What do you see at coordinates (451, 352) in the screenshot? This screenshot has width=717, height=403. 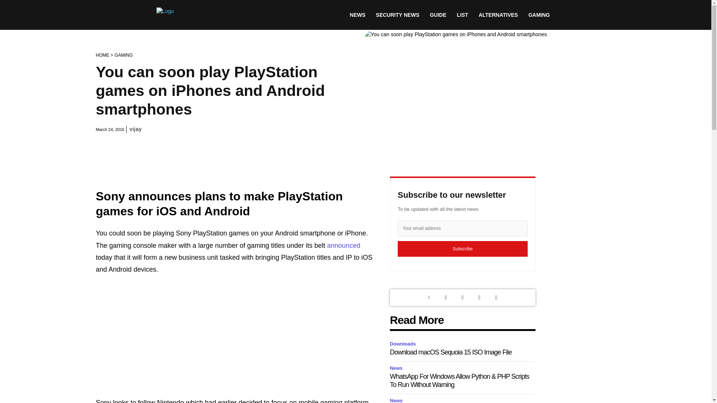 I see `Download macOS Sequoia 15 ISO Image File` at bounding box center [451, 352].